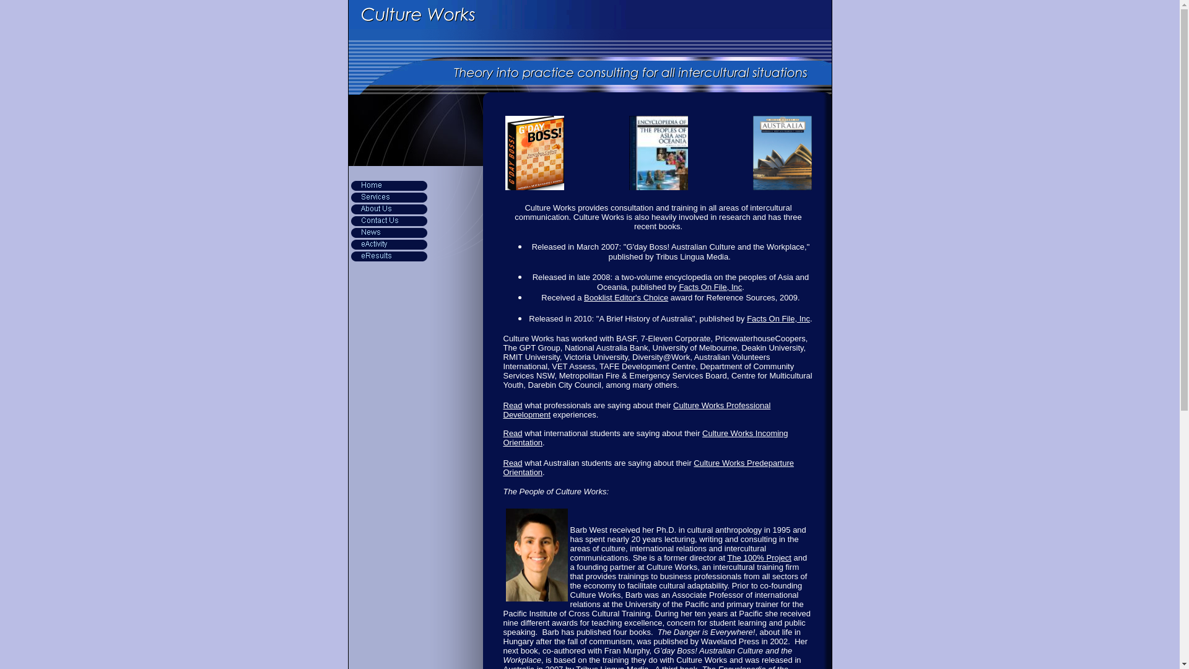 This screenshot has width=1189, height=669. What do you see at coordinates (645, 438) in the screenshot?
I see `Culture Works Incoming Orientation` at bounding box center [645, 438].